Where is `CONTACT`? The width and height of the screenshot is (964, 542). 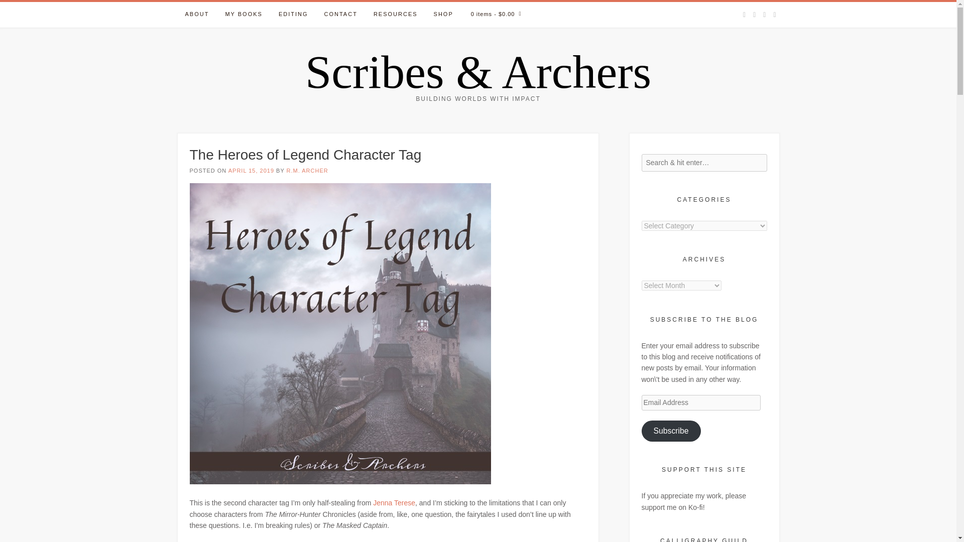 CONTACT is located at coordinates (340, 15).